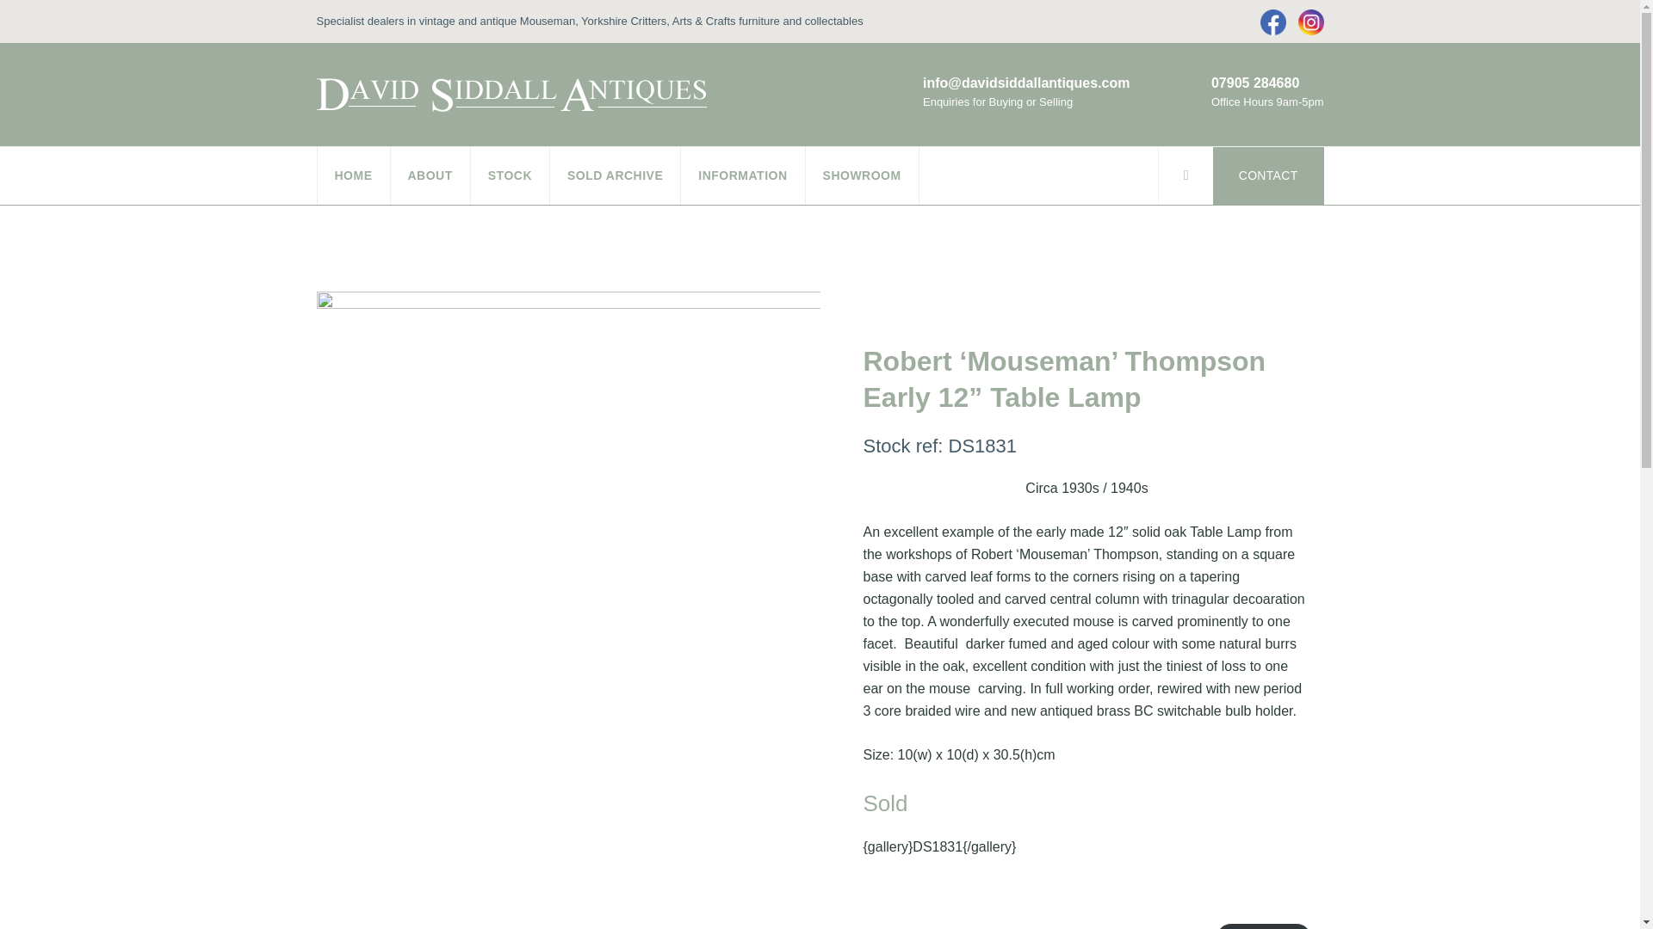 Image resolution: width=1653 pixels, height=929 pixels. What do you see at coordinates (1268, 175) in the screenshot?
I see `CONTACT` at bounding box center [1268, 175].